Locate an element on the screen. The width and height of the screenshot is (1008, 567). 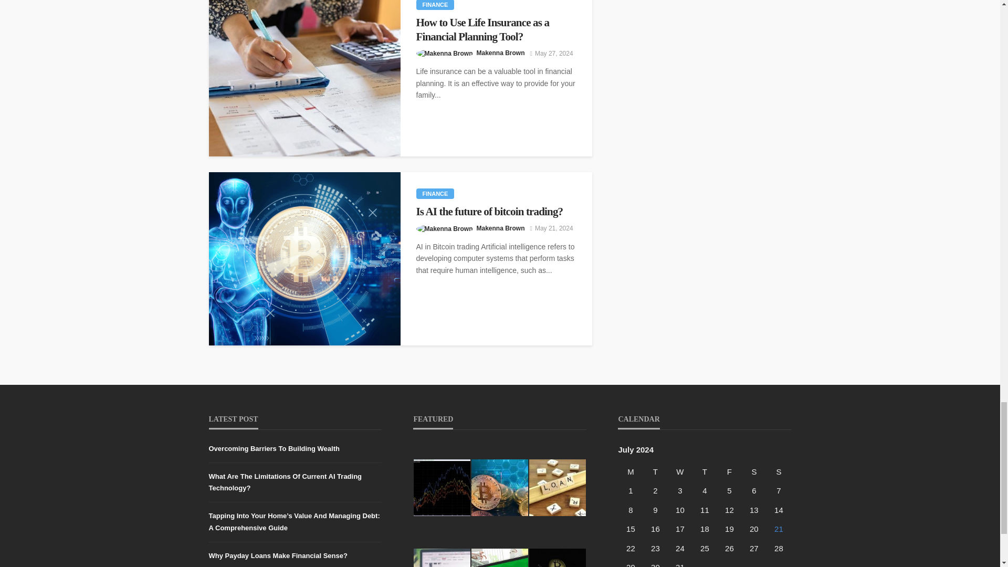
Makenna Brown is located at coordinates (501, 52).